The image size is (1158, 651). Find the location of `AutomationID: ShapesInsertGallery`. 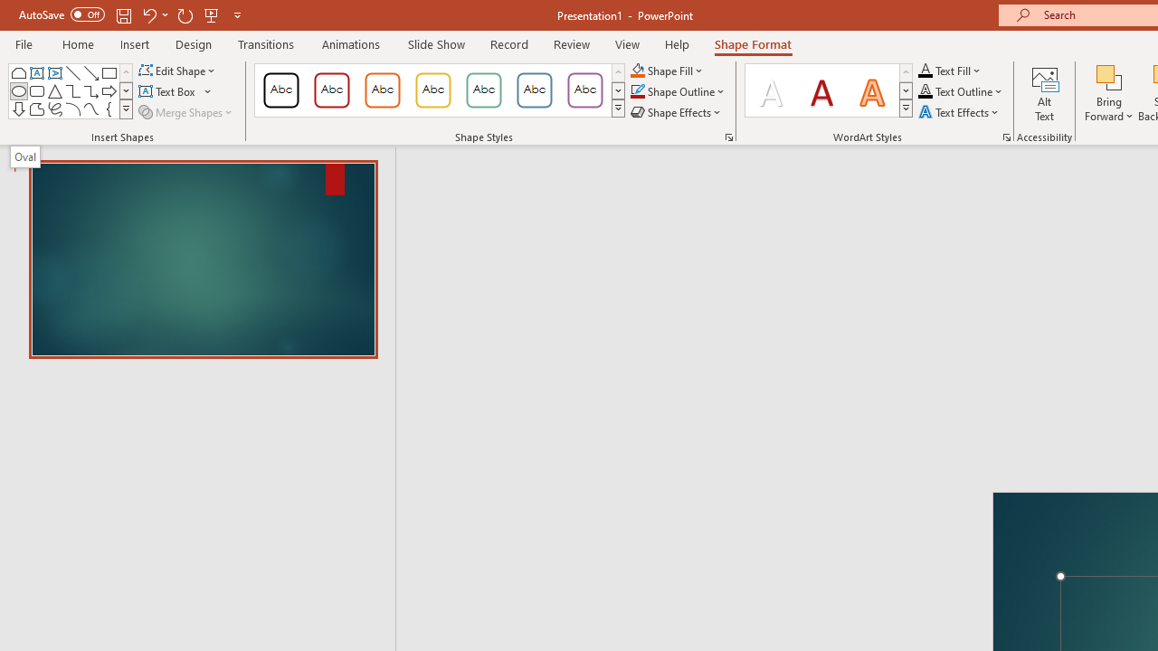

AutomationID: ShapesInsertGallery is located at coordinates (71, 90).